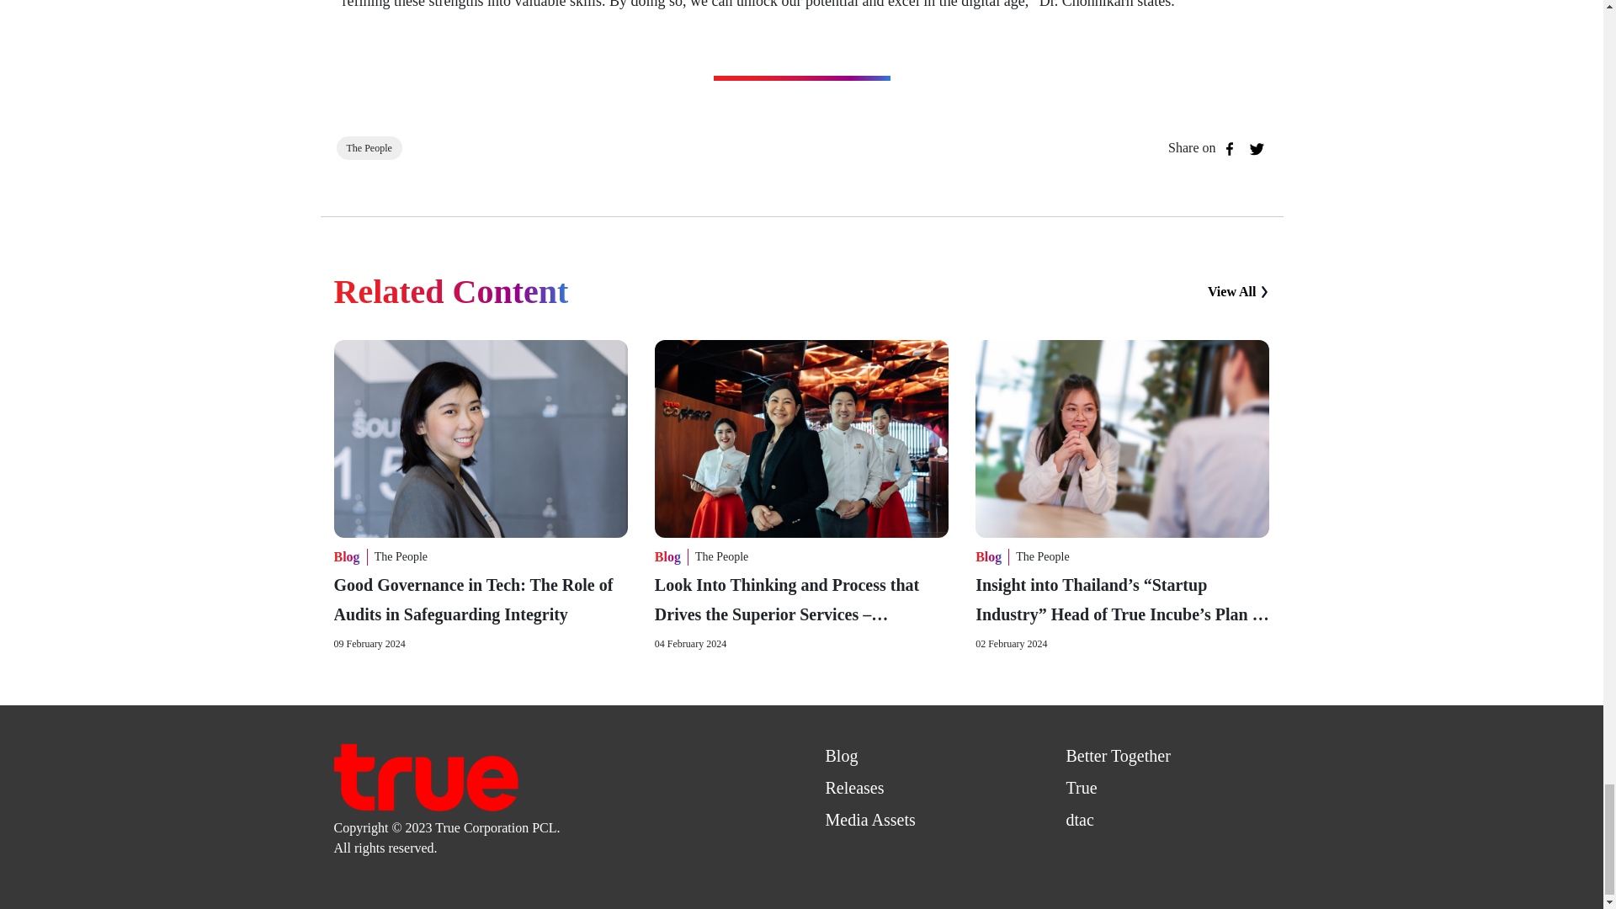  Describe the element at coordinates (1118, 756) in the screenshot. I see `Better Together` at that location.